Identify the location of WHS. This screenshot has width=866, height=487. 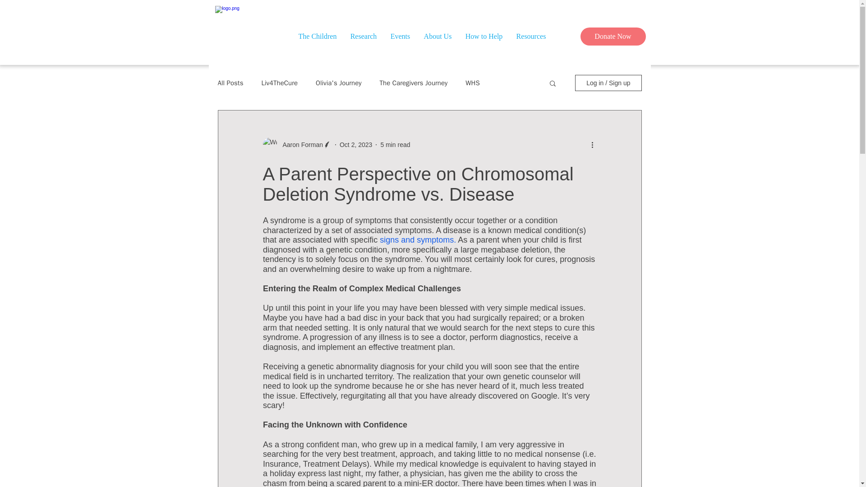
(473, 83).